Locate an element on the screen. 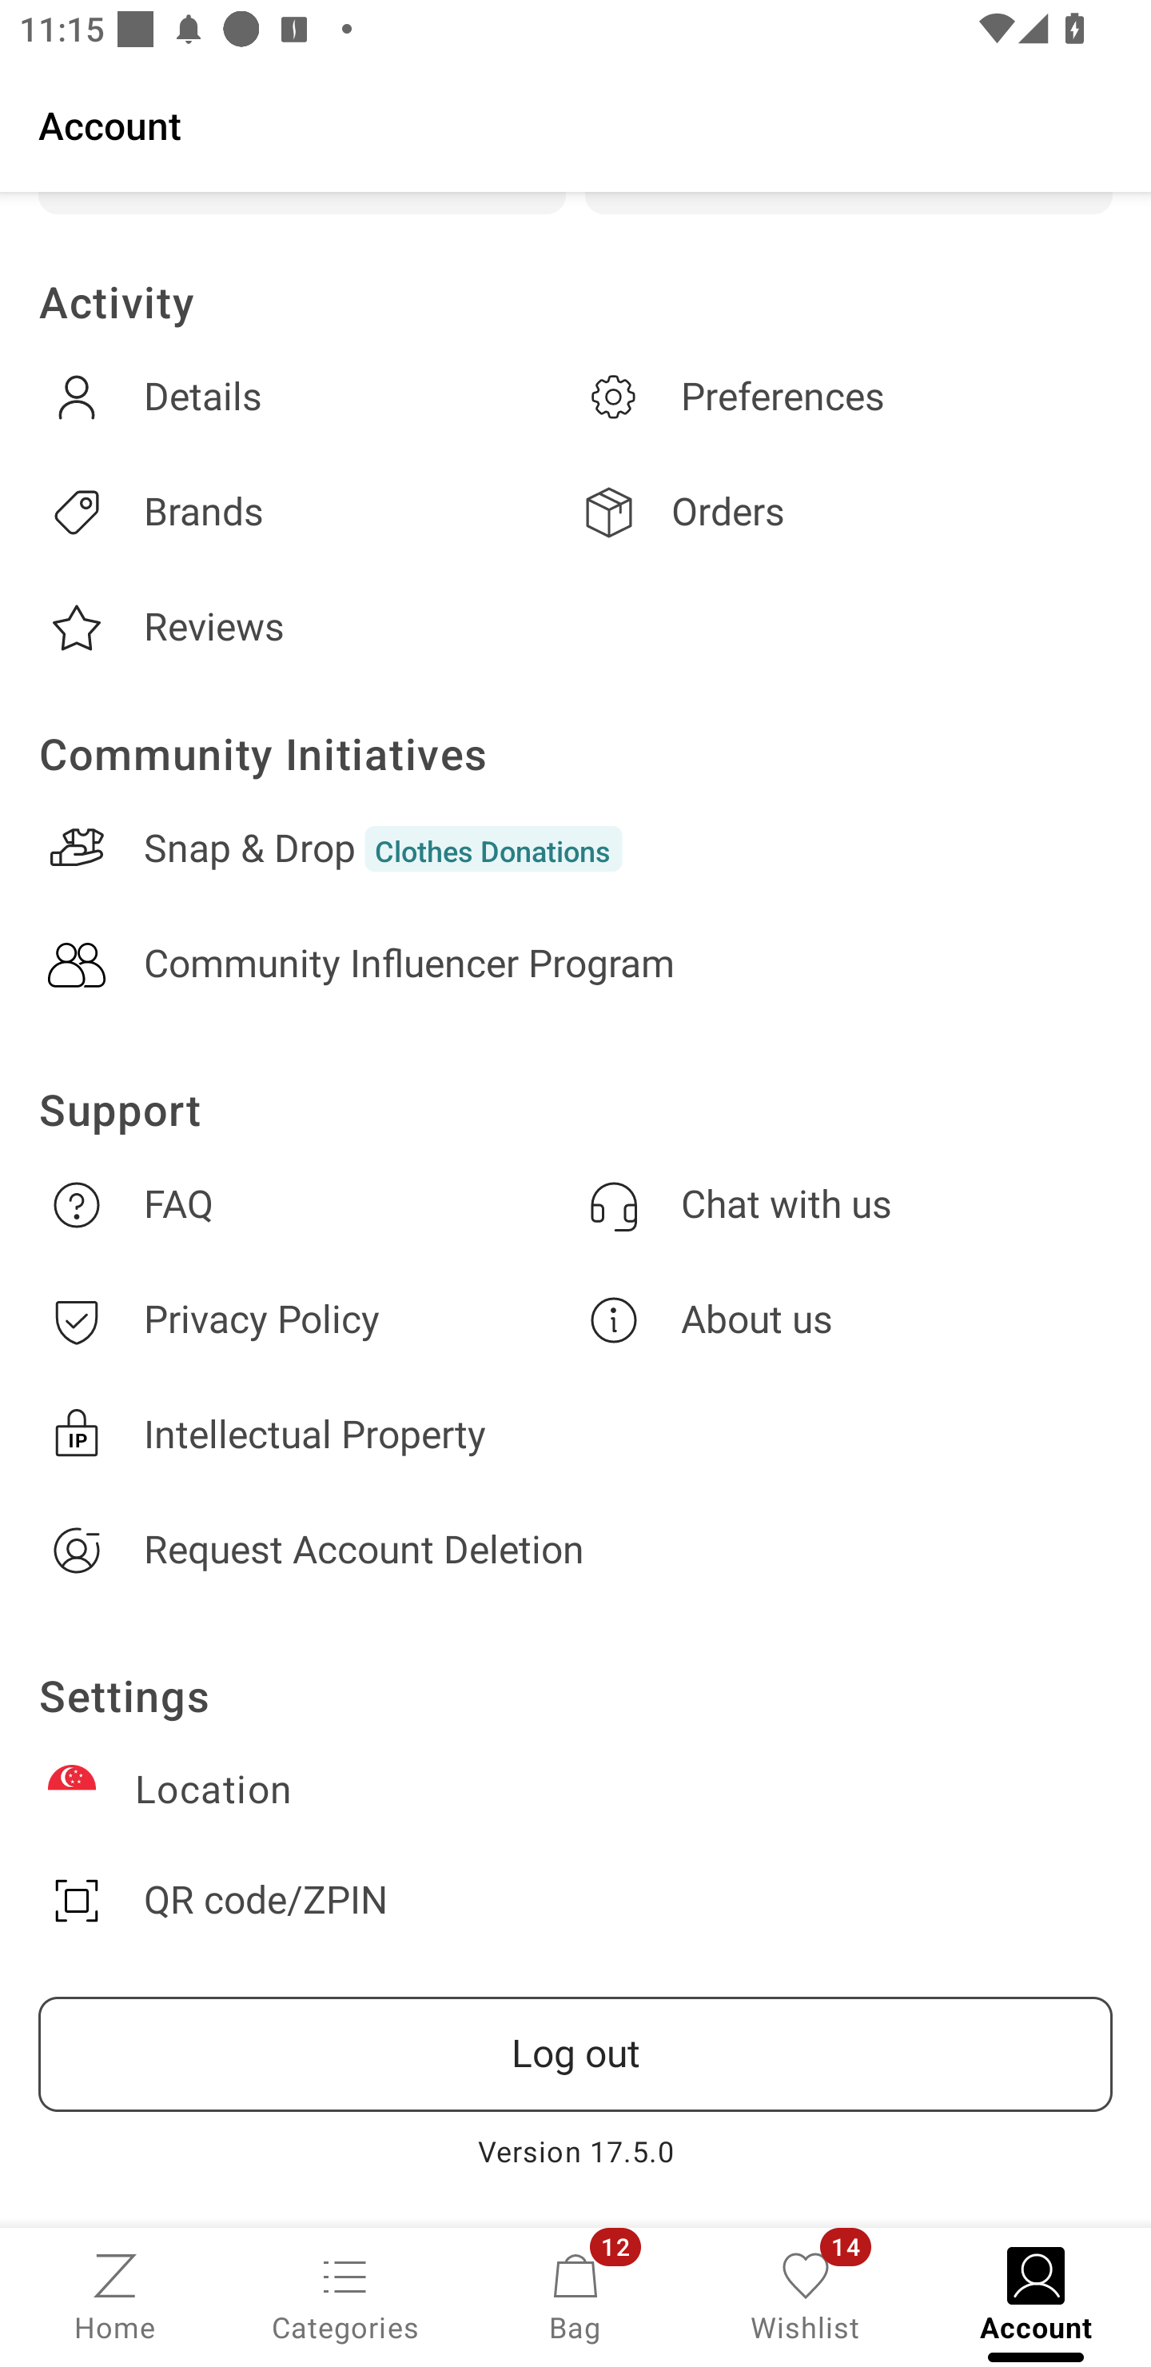 The image size is (1151, 2367). Chat with us is located at coordinates (844, 1204).